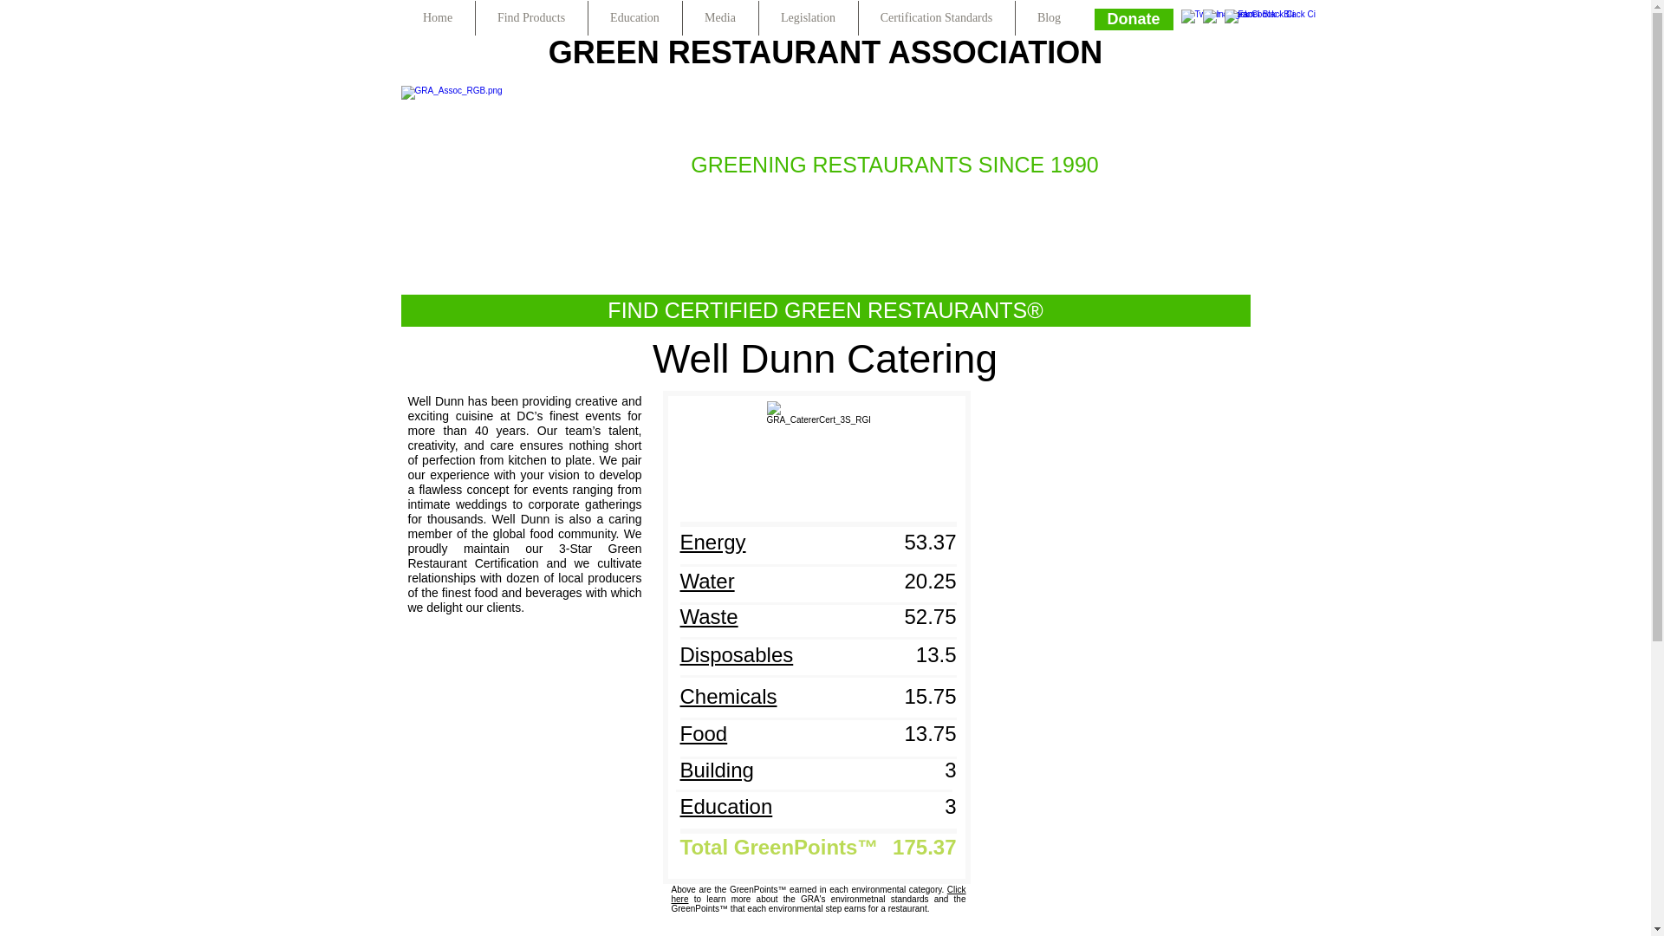  What do you see at coordinates (1049, 18) in the screenshot?
I see `Blog` at bounding box center [1049, 18].